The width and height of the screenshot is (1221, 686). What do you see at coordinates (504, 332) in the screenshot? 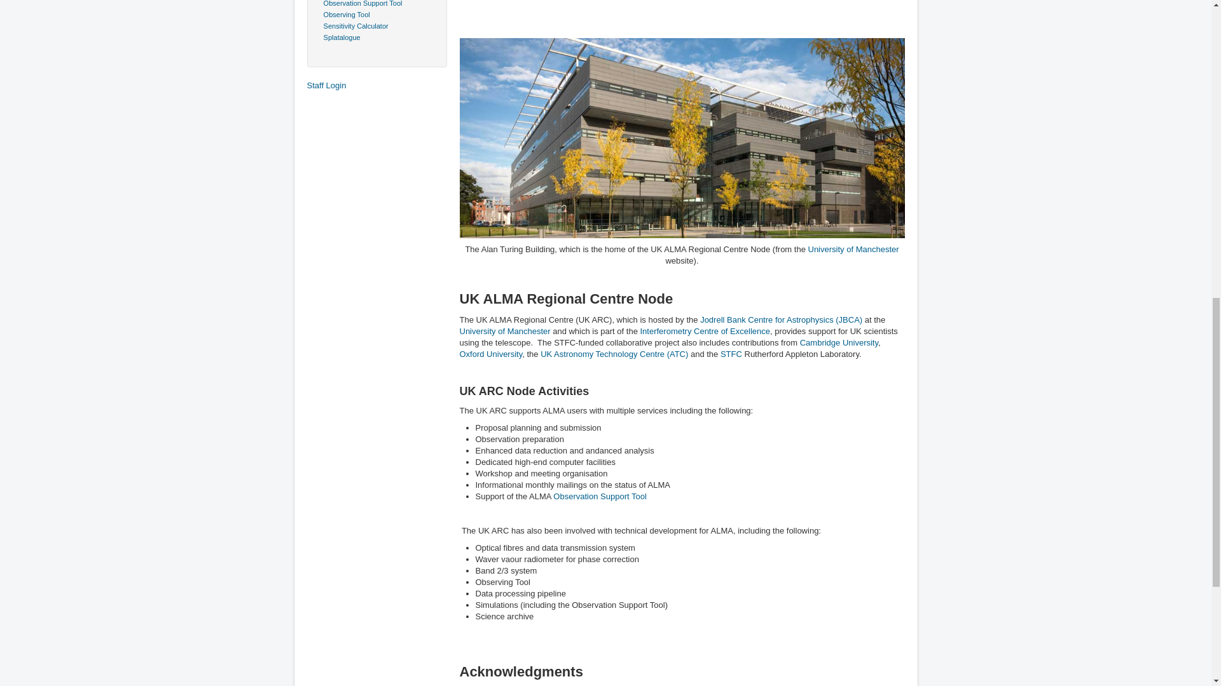
I see `University of Manchester` at bounding box center [504, 332].